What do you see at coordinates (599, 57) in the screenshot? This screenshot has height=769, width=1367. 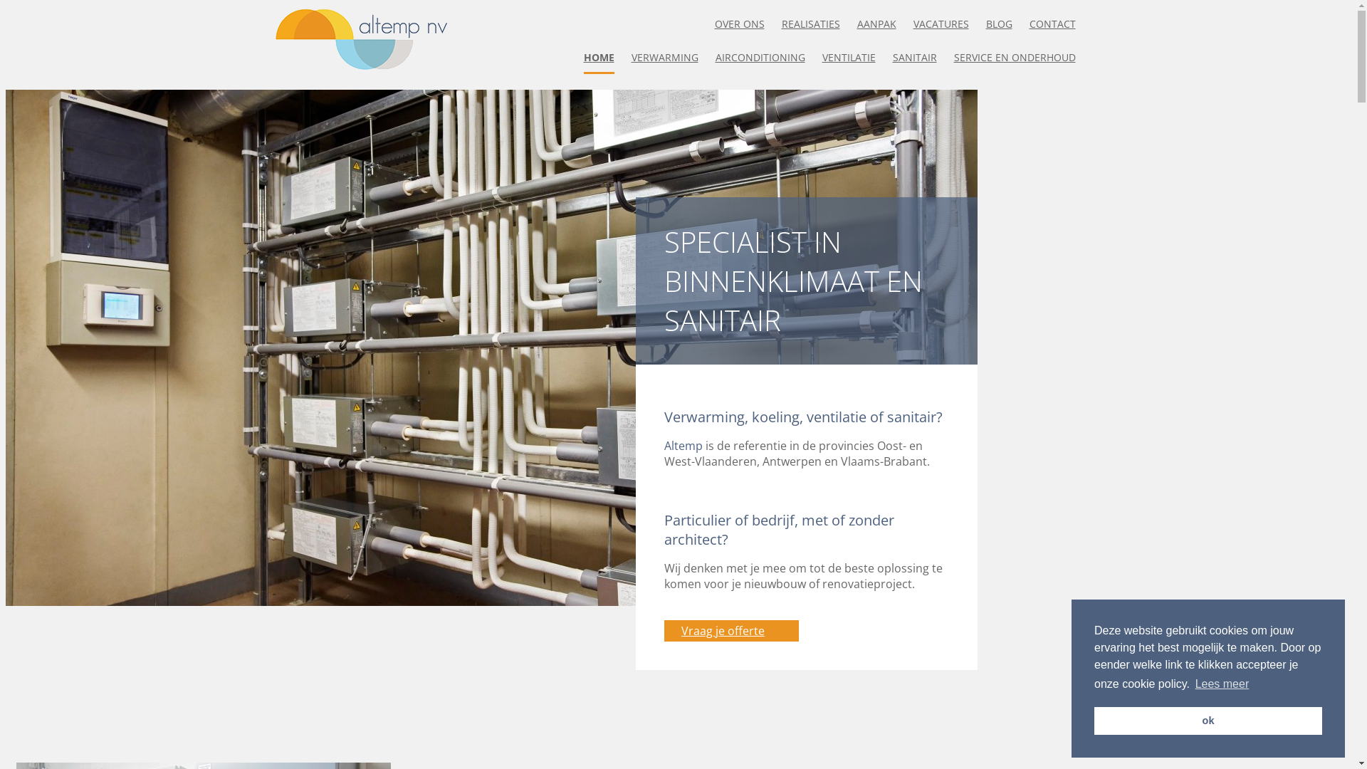 I see `HOME` at bounding box center [599, 57].